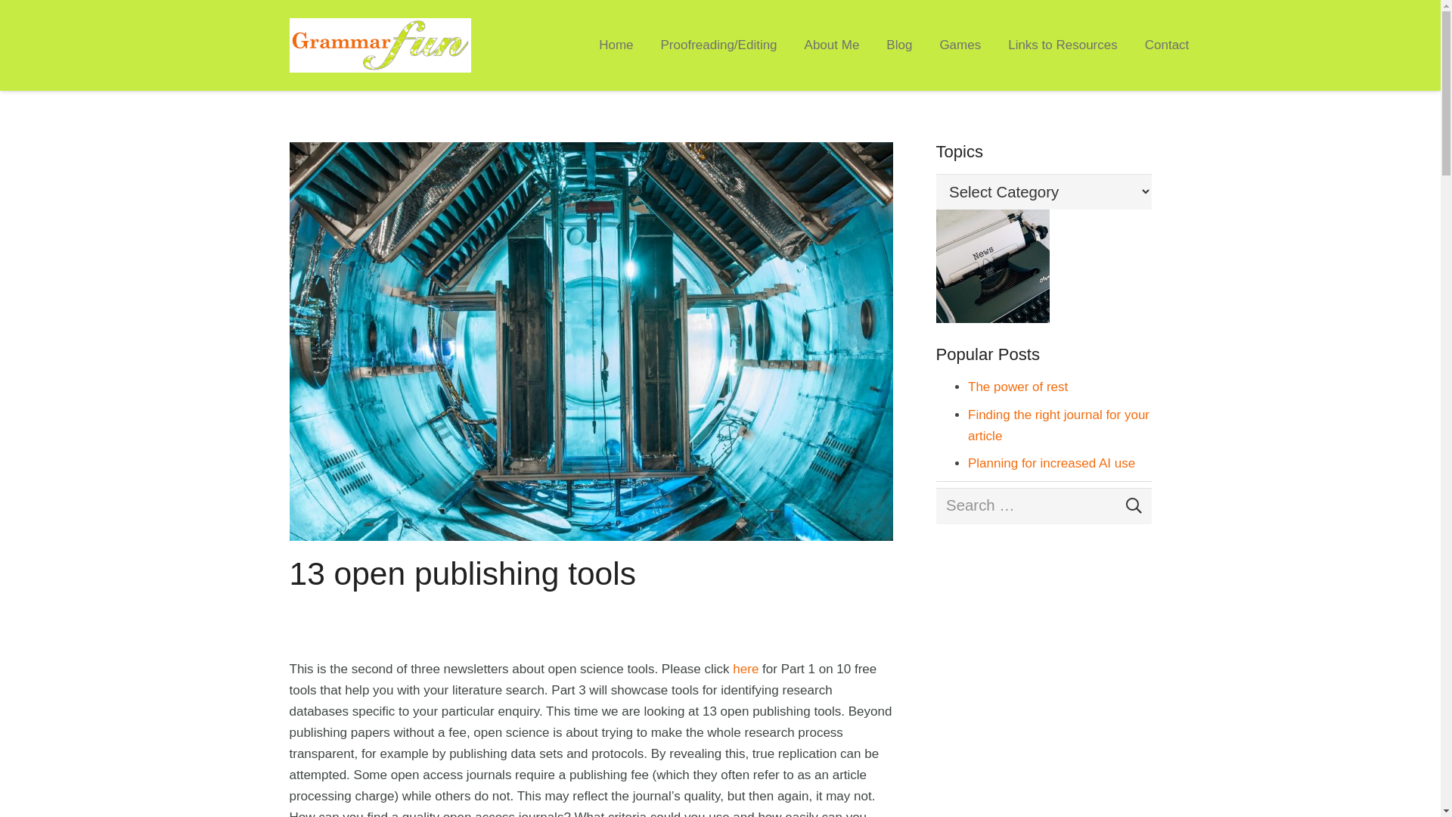  What do you see at coordinates (899, 45) in the screenshot?
I see `Blog` at bounding box center [899, 45].